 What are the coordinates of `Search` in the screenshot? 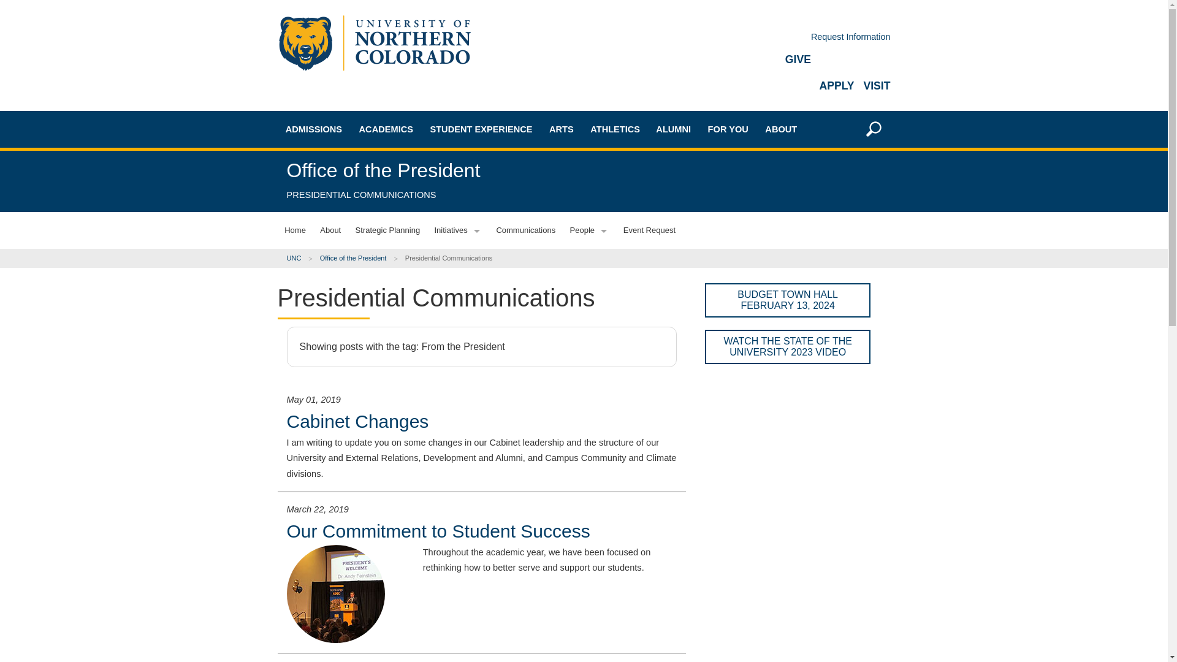 It's located at (863, 300).